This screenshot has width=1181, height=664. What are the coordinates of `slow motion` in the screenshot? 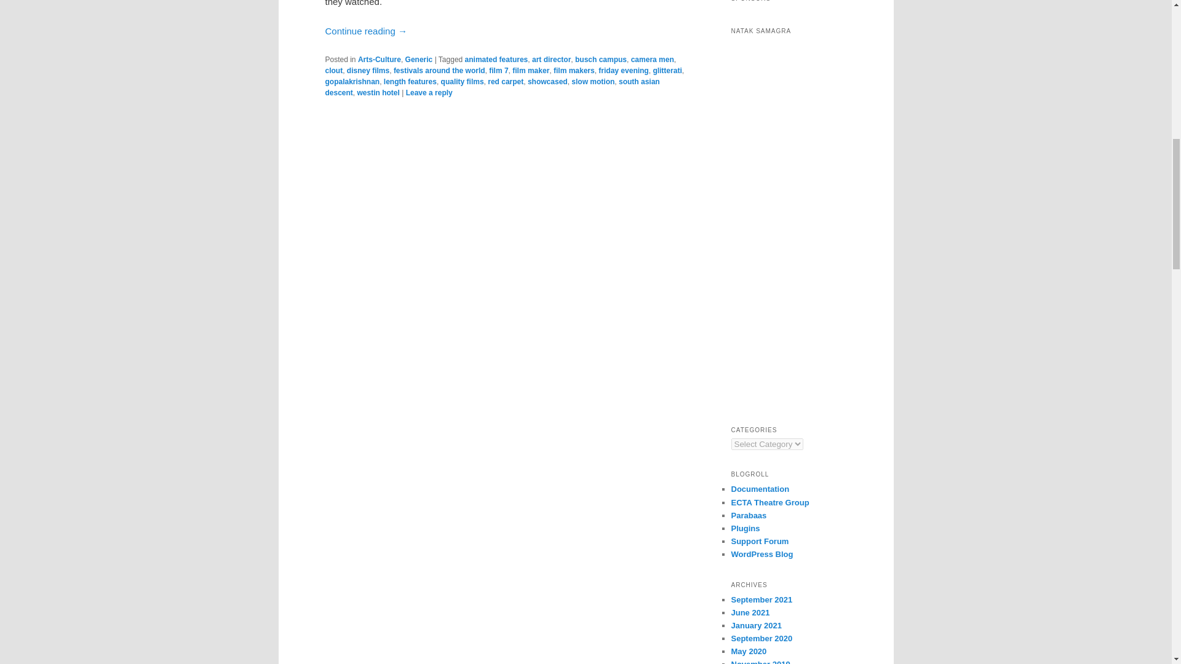 It's located at (593, 82).